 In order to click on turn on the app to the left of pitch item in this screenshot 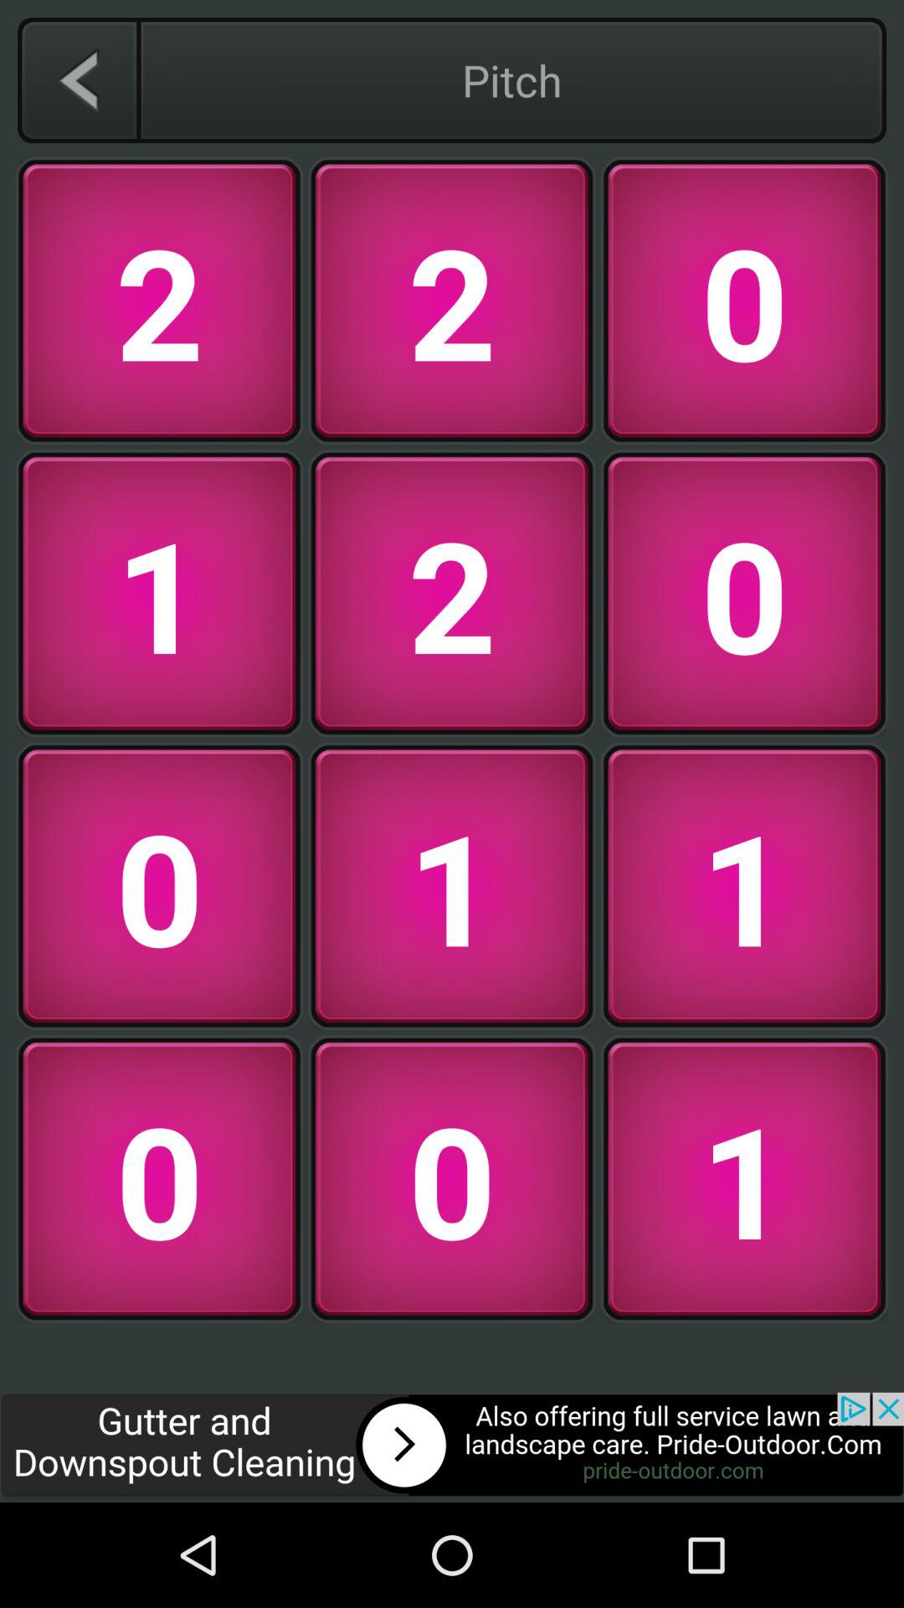, I will do `click(78, 80)`.